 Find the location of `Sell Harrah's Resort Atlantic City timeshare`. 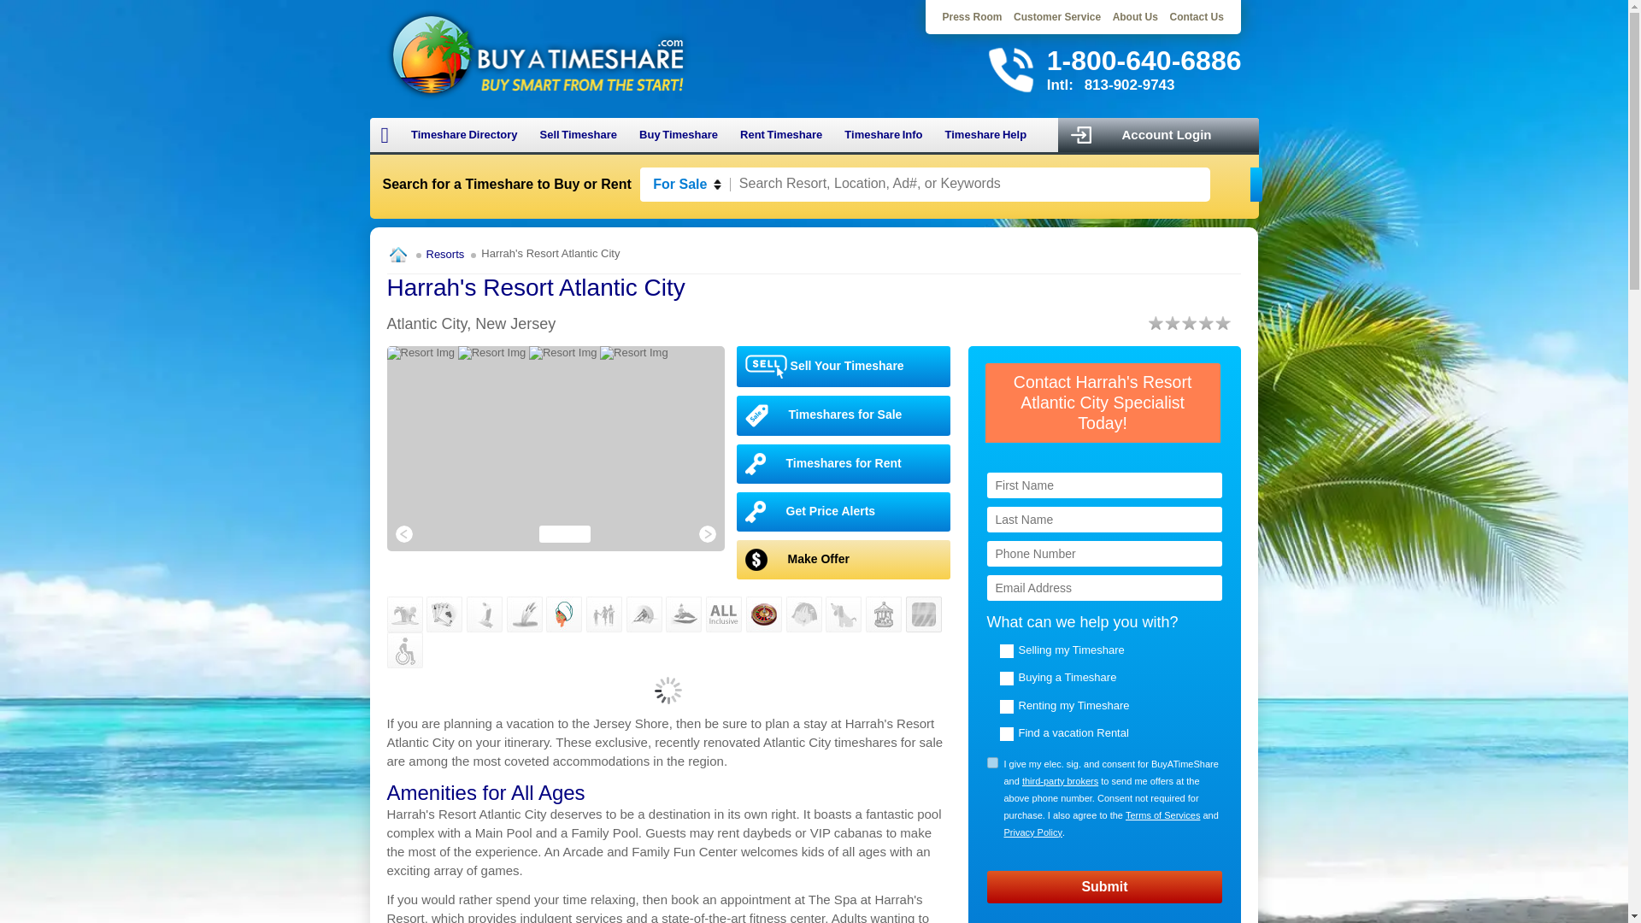

Sell Harrah's Resort Atlantic City timeshare is located at coordinates (844, 366).